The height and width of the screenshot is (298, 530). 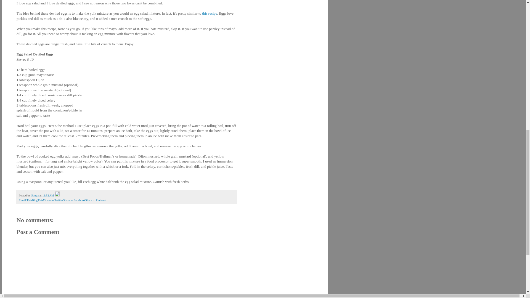 What do you see at coordinates (96, 200) in the screenshot?
I see `Share to Pinterest` at bounding box center [96, 200].